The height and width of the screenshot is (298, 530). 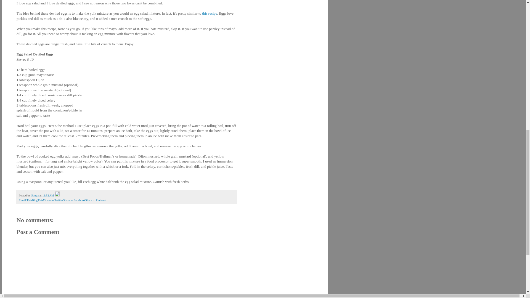 What do you see at coordinates (96, 200) in the screenshot?
I see `Share to Pinterest` at bounding box center [96, 200].